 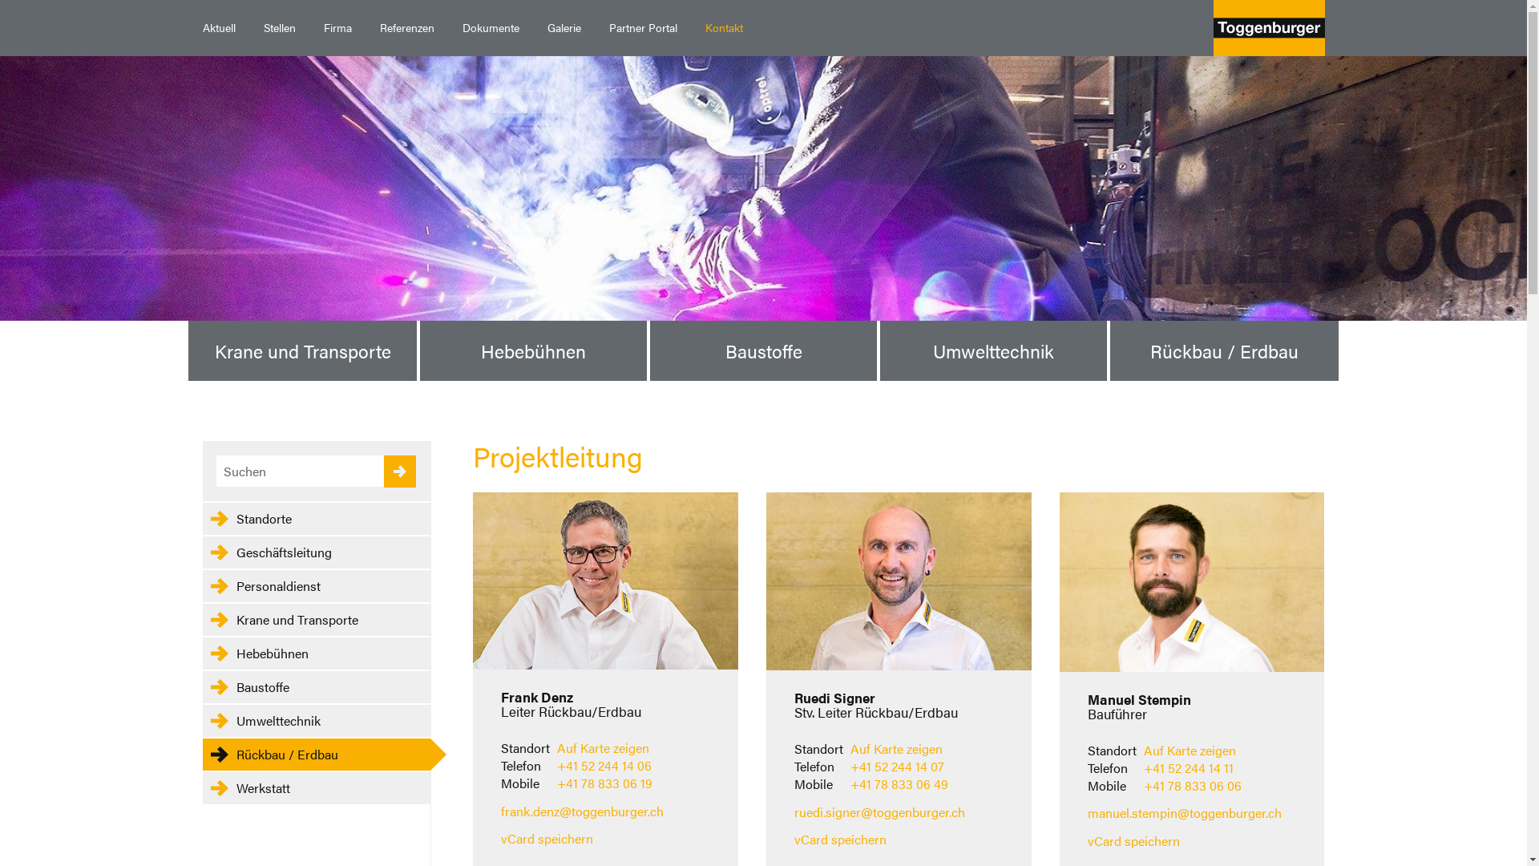 What do you see at coordinates (219, 28) in the screenshot?
I see `Aktuell` at bounding box center [219, 28].